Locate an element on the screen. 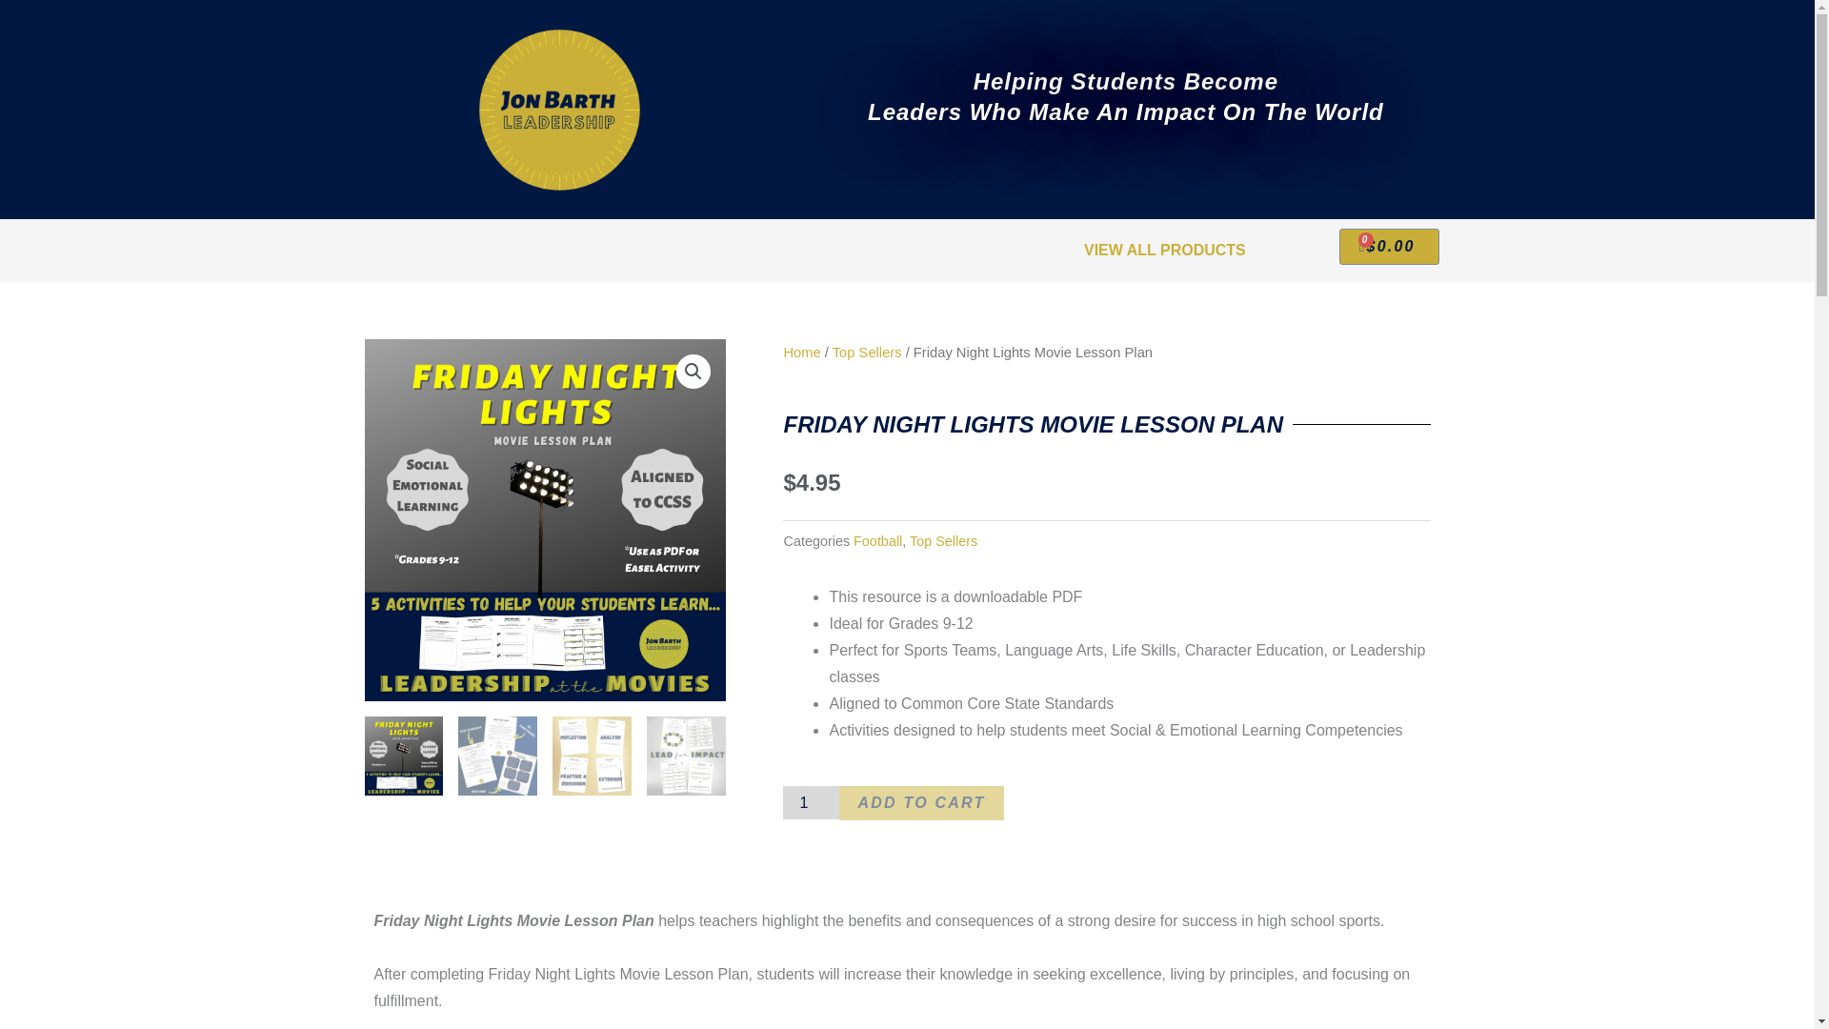 This screenshot has height=1029, width=1829. Qty is located at coordinates (810, 802).